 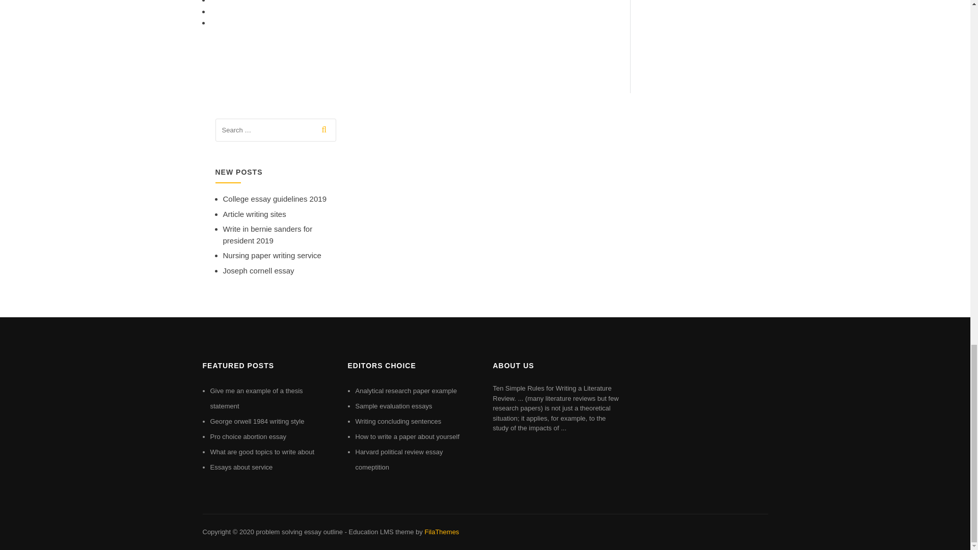 I want to click on Write in bernie sanders for president 2019, so click(x=268, y=234).